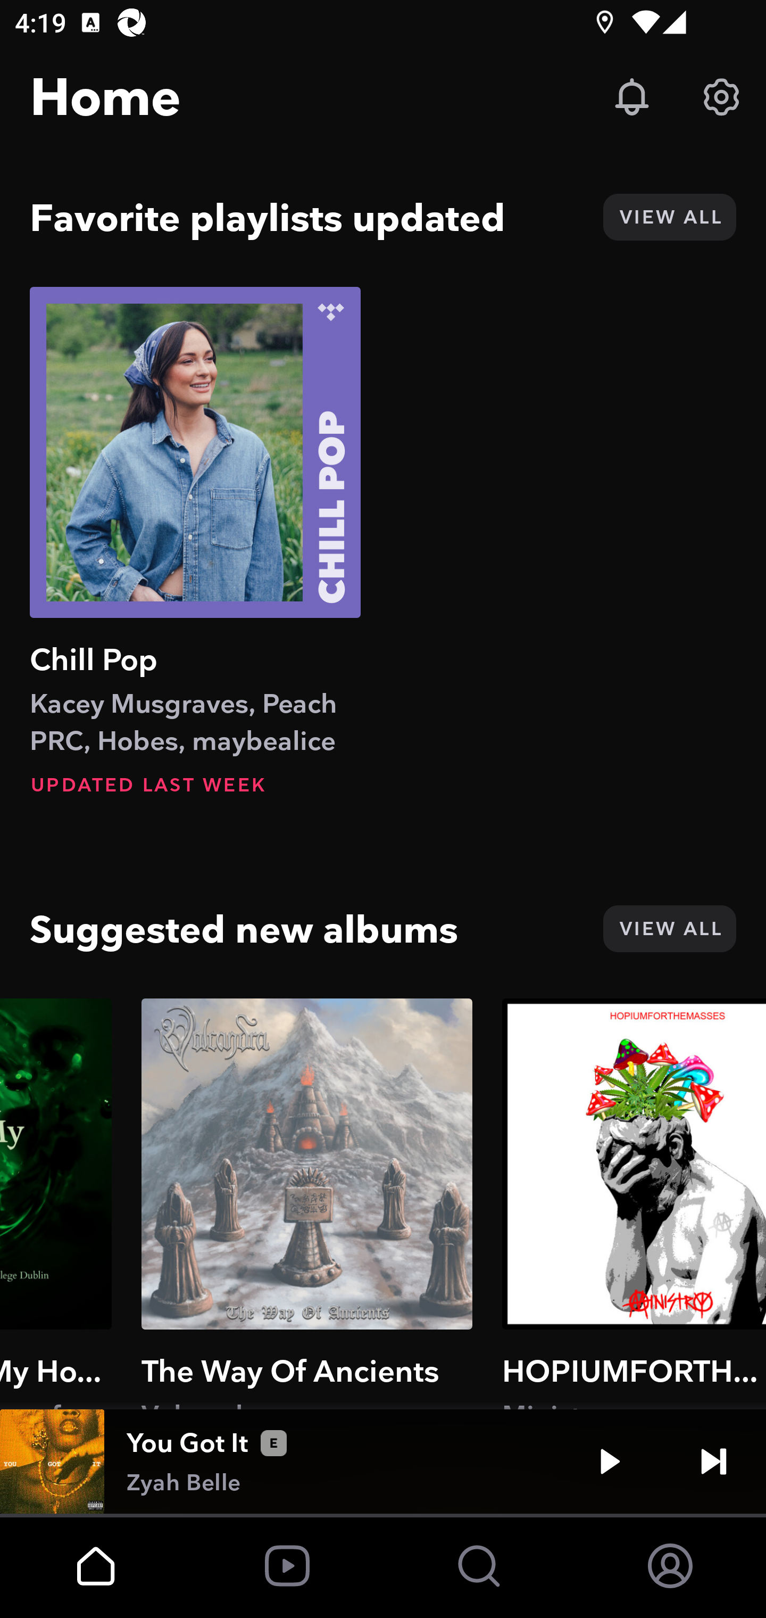 The height and width of the screenshot is (1618, 766). I want to click on VIEW ALL, so click(669, 928).